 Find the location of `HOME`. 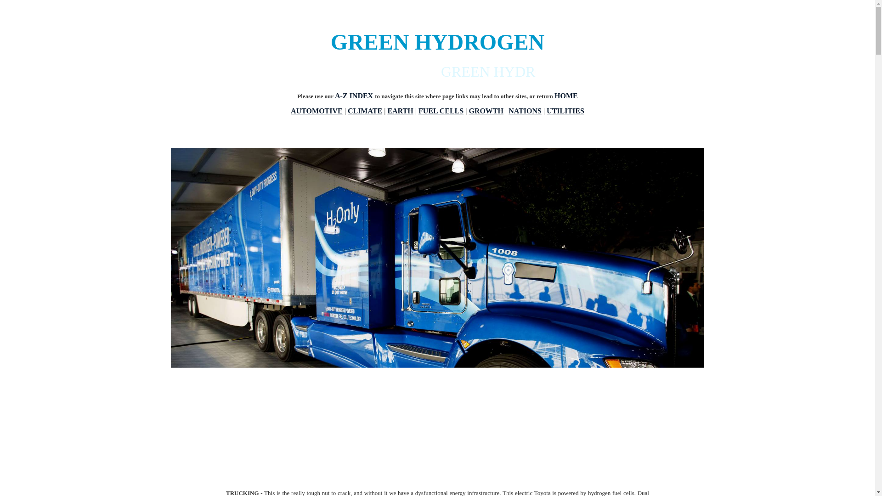

HOME is located at coordinates (566, 96).